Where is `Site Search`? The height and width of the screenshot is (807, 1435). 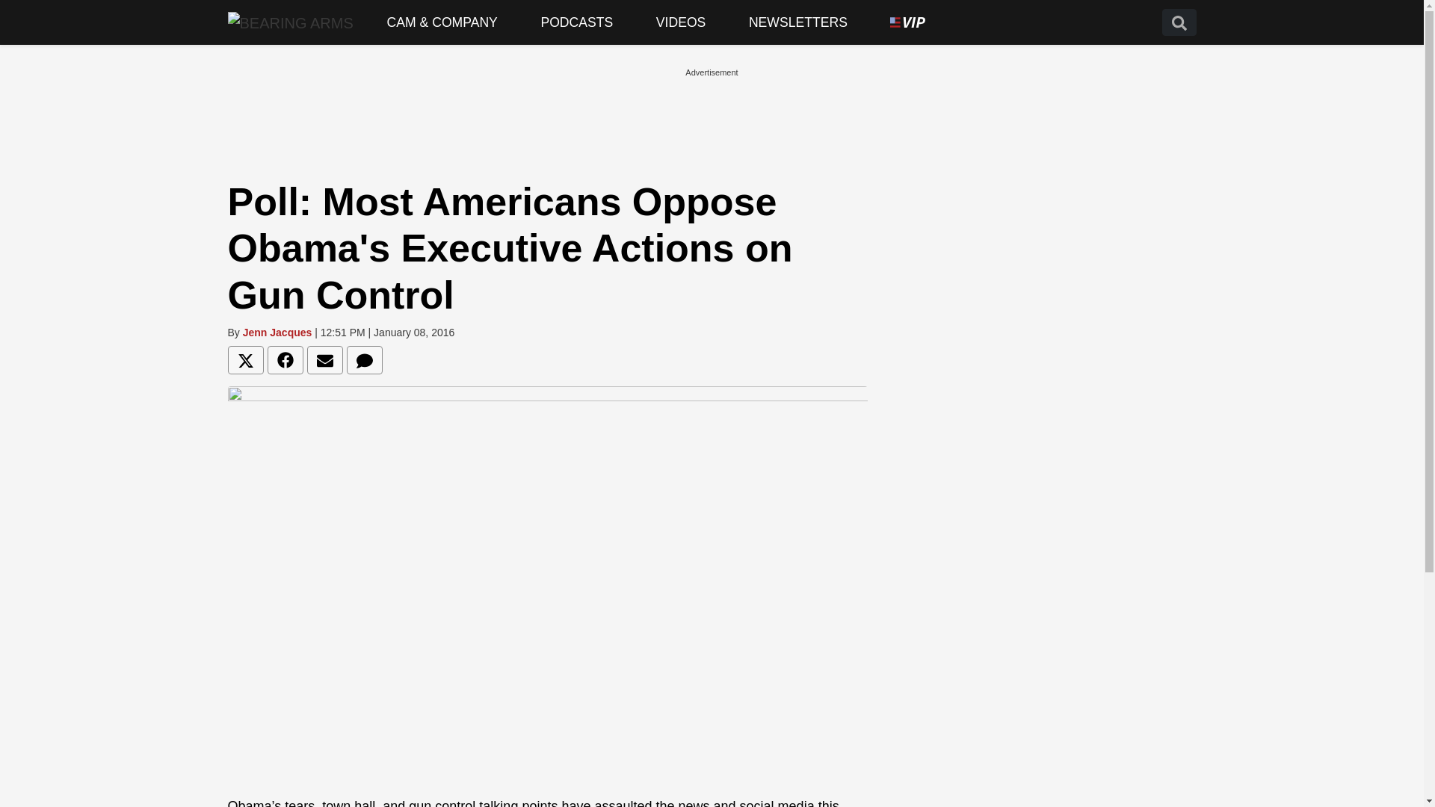
Site Search is located at coordinates (1178, 22).